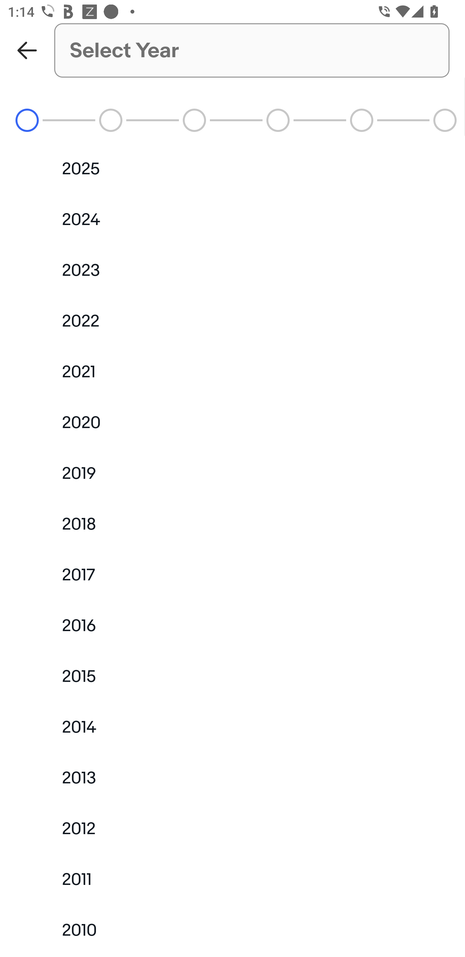  What do you see at coordinates (232, 219) in the screenshot?
I see `2024` at bounding box center [232, 219].